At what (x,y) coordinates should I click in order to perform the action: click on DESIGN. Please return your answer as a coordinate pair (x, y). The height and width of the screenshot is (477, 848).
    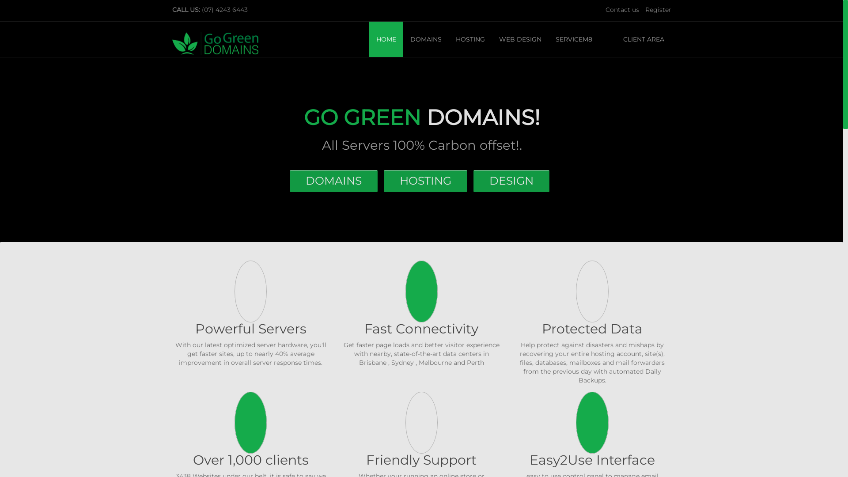
    Looking at the image, I should click on (514, 180).